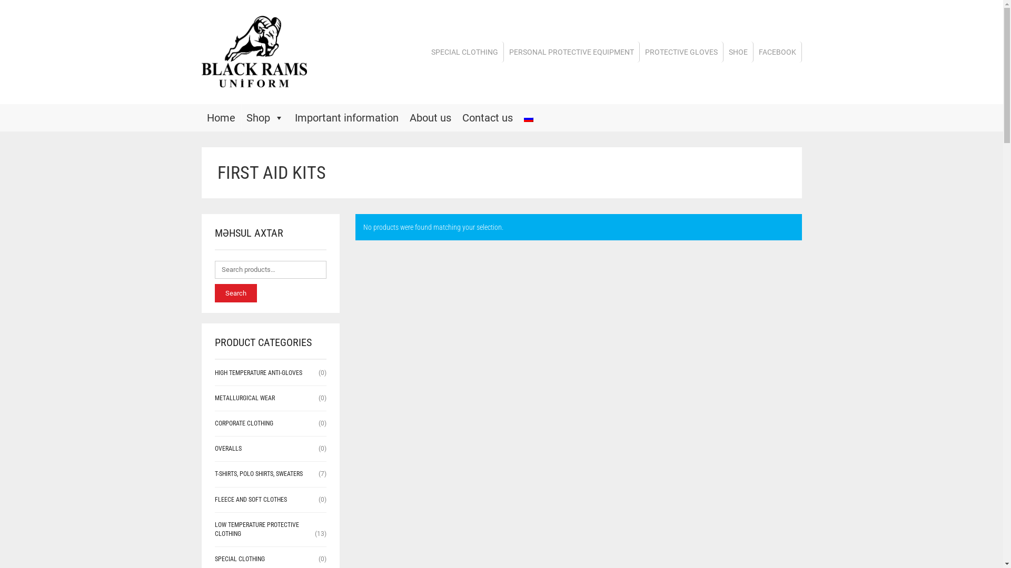 Image resolution: width=1011 pixels, height=568 pixels. I want to click on PERSONAL PROTECTIVE EQUIPMENT, so click(571, 52).